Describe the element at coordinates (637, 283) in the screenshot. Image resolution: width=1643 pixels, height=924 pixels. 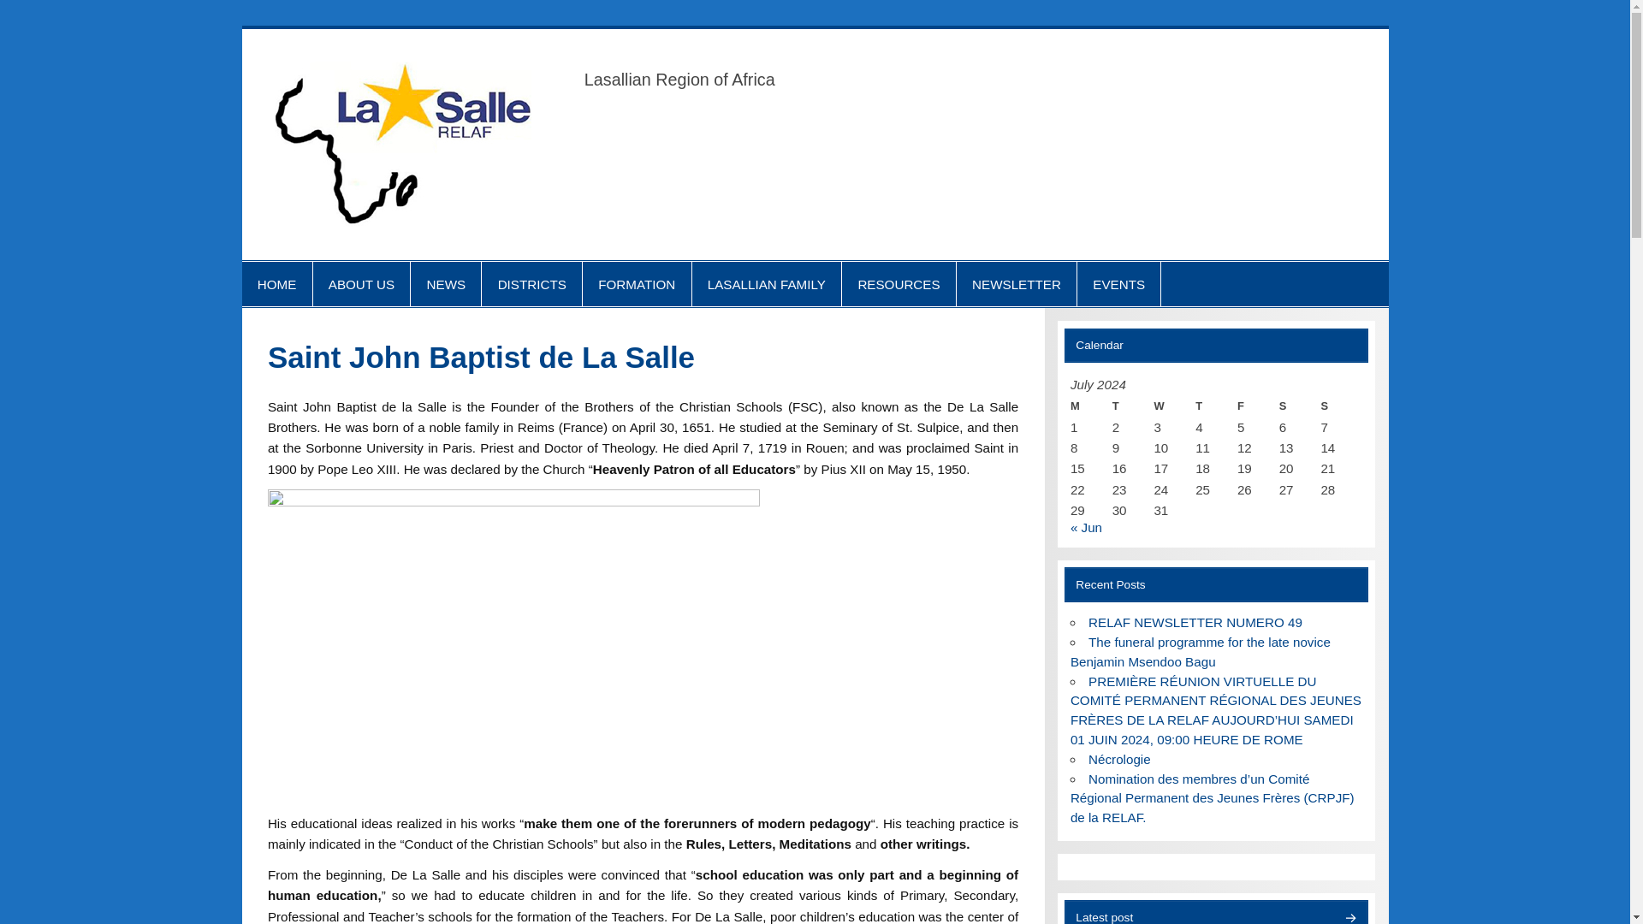
I see `FORMATION` at that location.